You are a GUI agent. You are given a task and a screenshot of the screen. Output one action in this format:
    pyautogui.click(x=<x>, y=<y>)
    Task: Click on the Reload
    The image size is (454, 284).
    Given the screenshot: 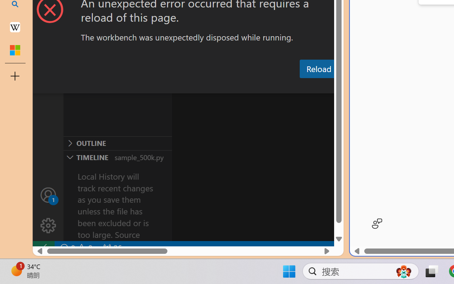 What is the action you would take?
    pyautogui.click(x=319, y=69)
    